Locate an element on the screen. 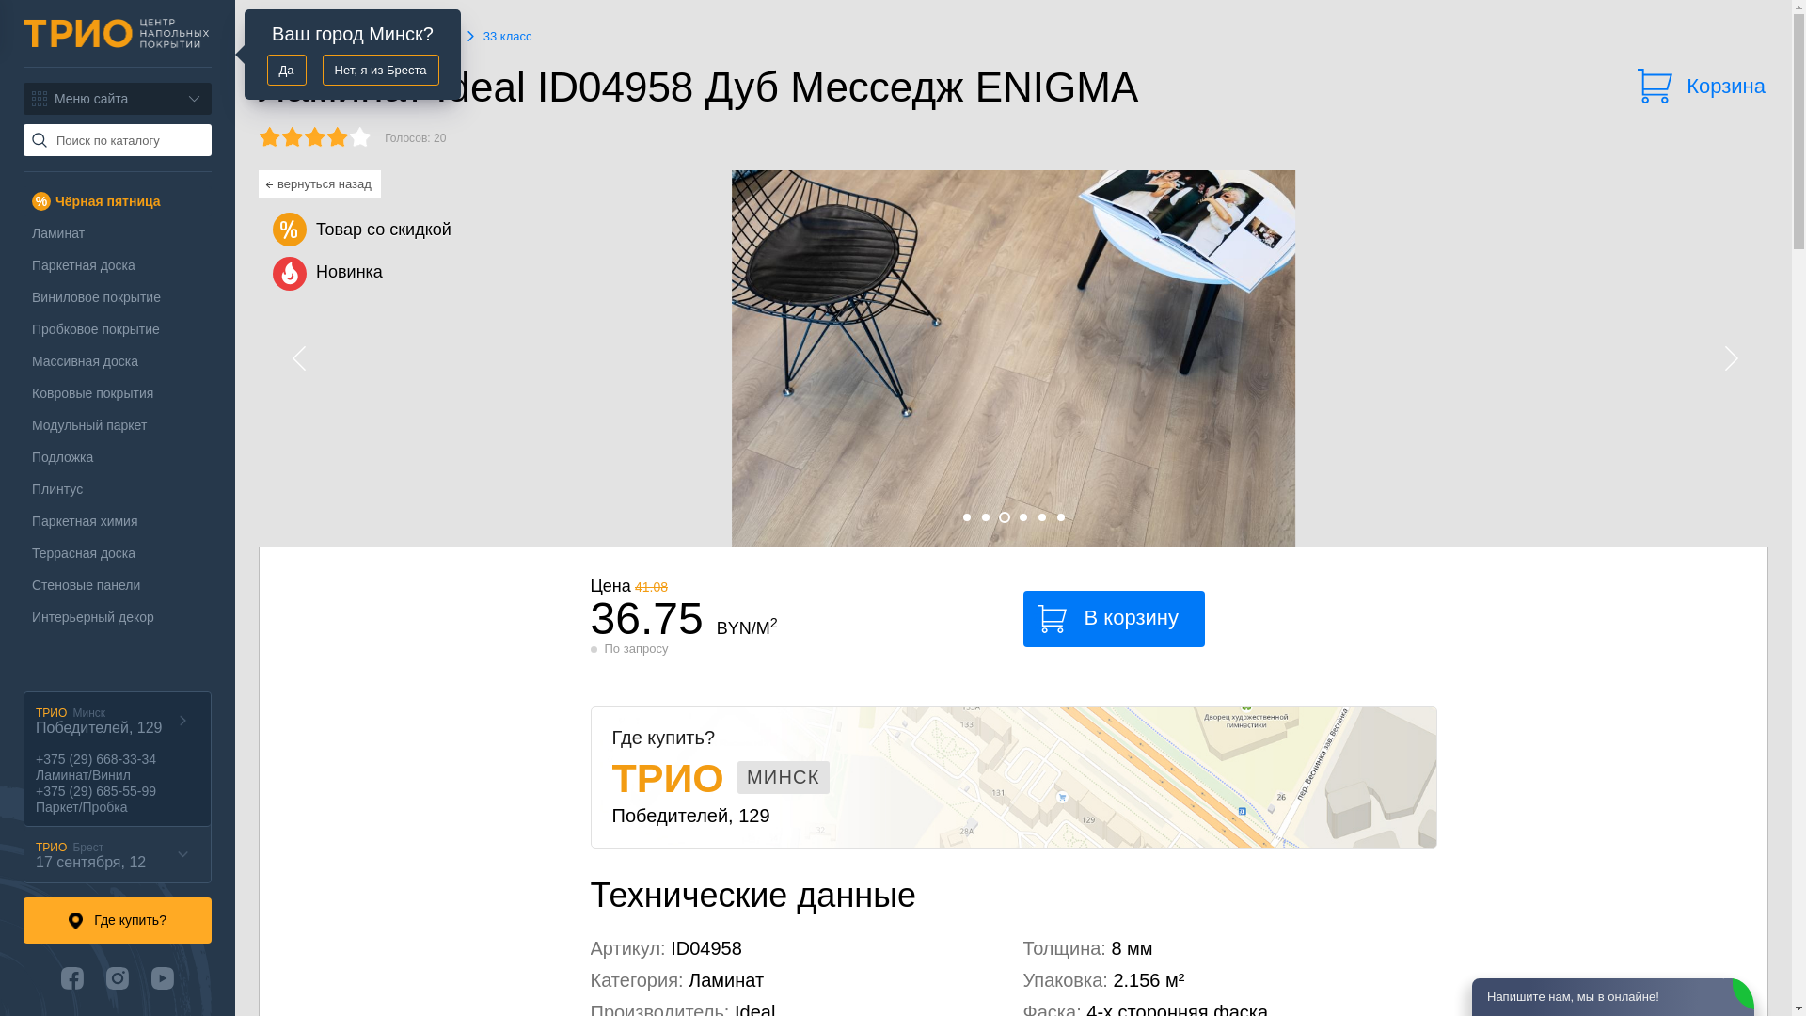 The height and width of the screenshot is (1016, 1806). 6 is located at coordinates (1061, 517).